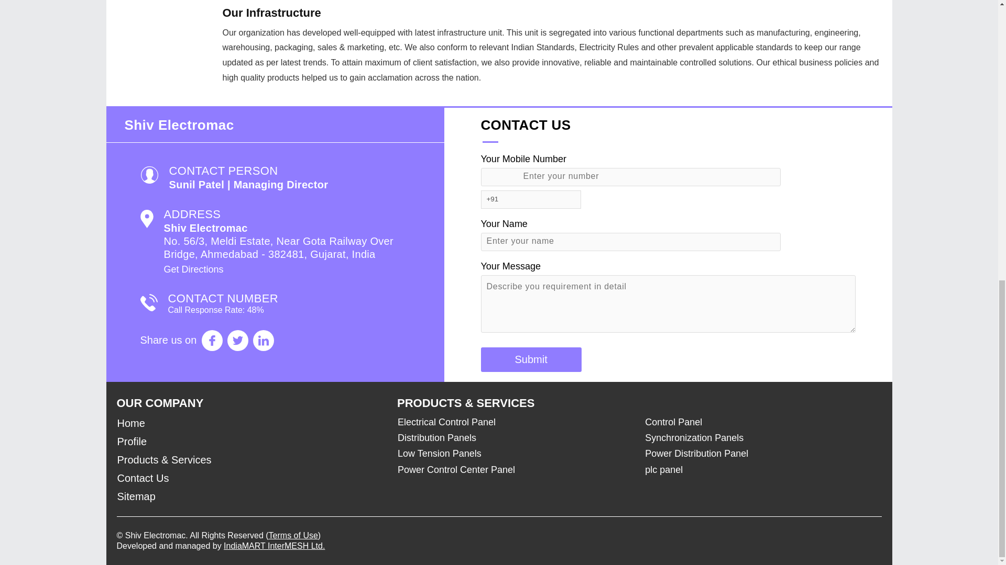  What do you see at coordinates (510, 470) in the screenshot?
I see `Power Control Center Panel` at bounding box center [510, 470].